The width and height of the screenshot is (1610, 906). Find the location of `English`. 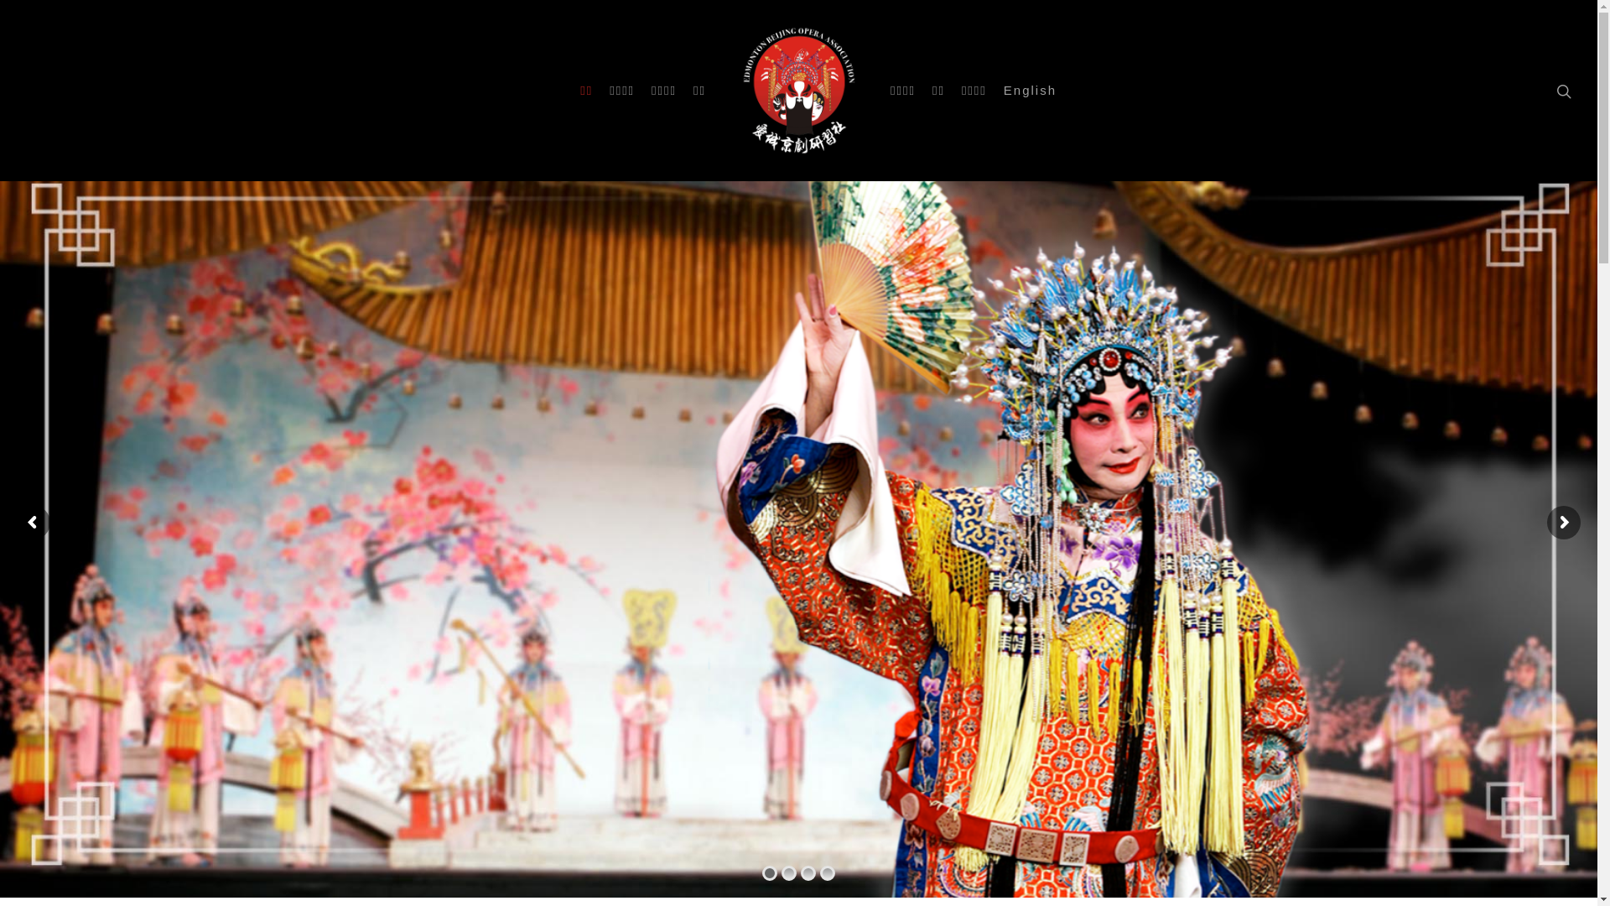

English is located at coordinates (1030, 91).